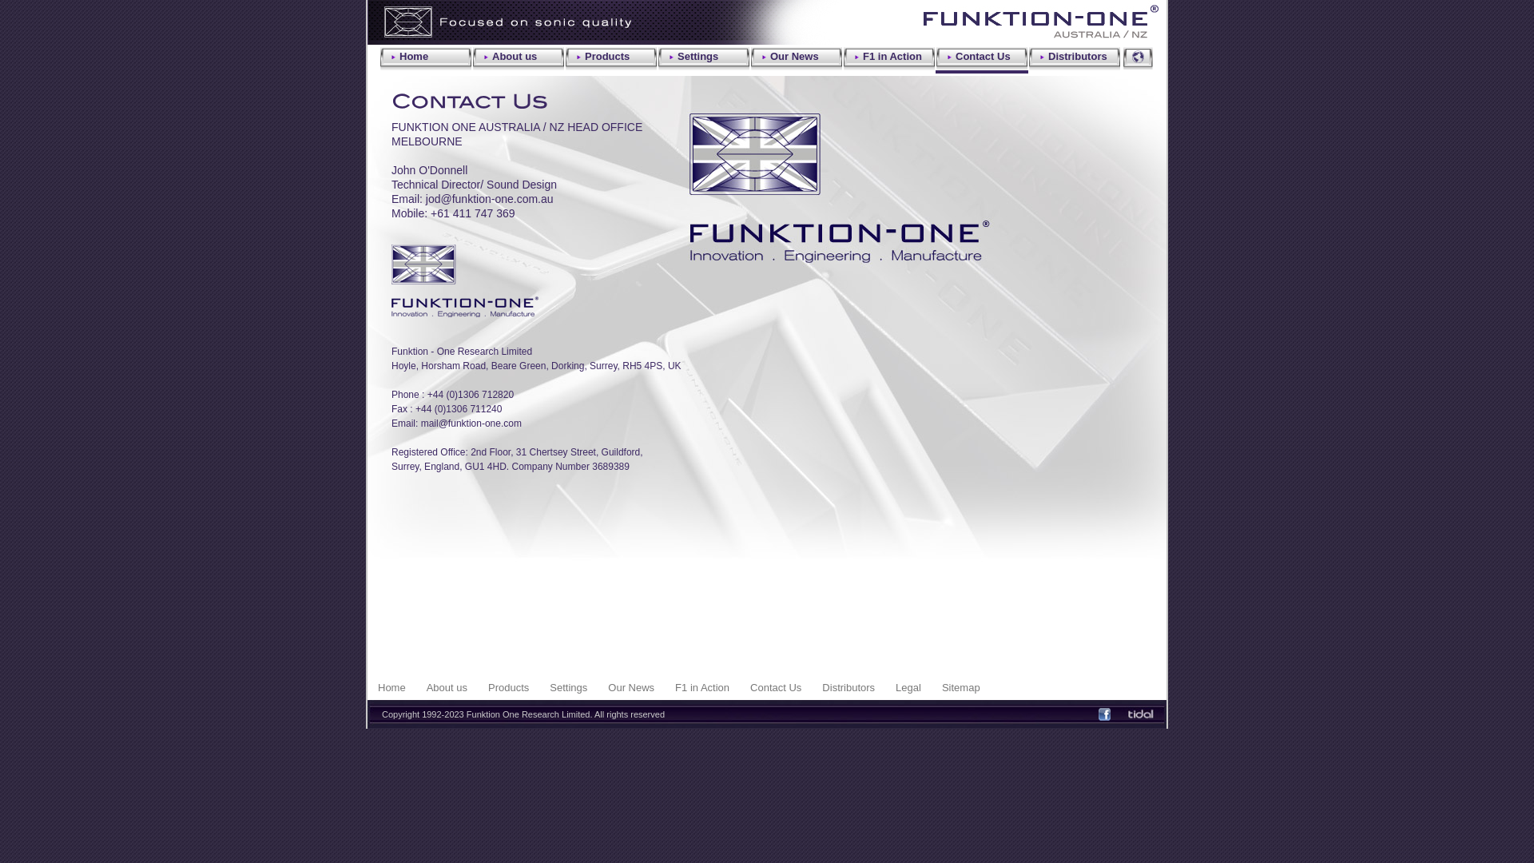 This screenshot has height=863, width=1534. I want to click on mail@funktion-one.com, so click(471, 424).